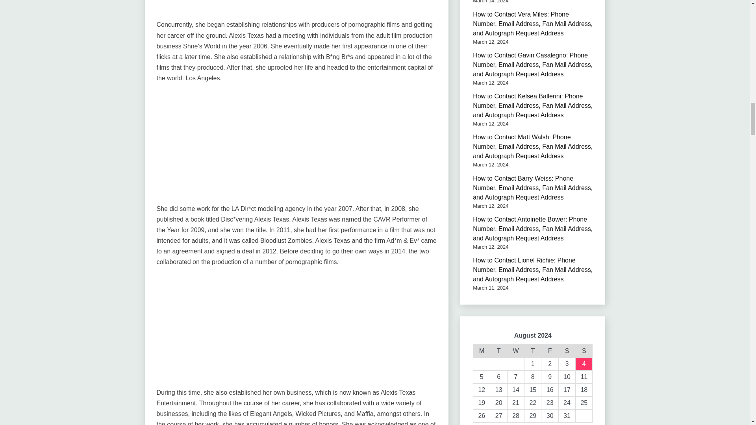 The height and width of the screenshot is (425, 756). What do you see at coordinates (296, 332) in the screenshot?
I see `Advertisement` at bounding box center [296, 332].